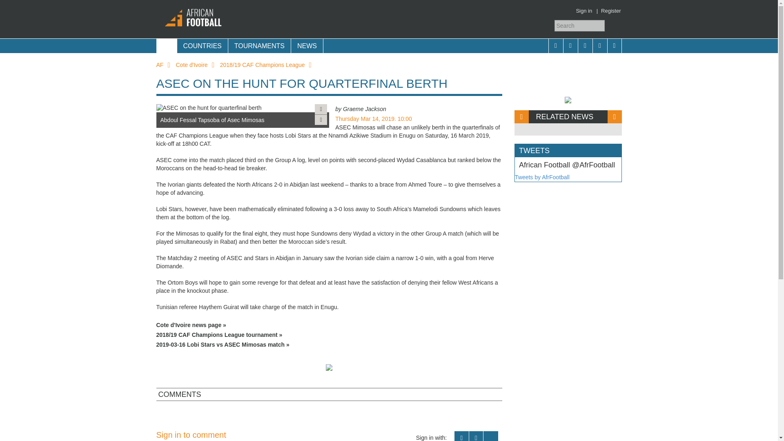 The width and height of the screenshot is (784, 441). What do you see at coordinates (584, 11) in the screenshot?
I see `Sign in` at bounding box center [584, 11].